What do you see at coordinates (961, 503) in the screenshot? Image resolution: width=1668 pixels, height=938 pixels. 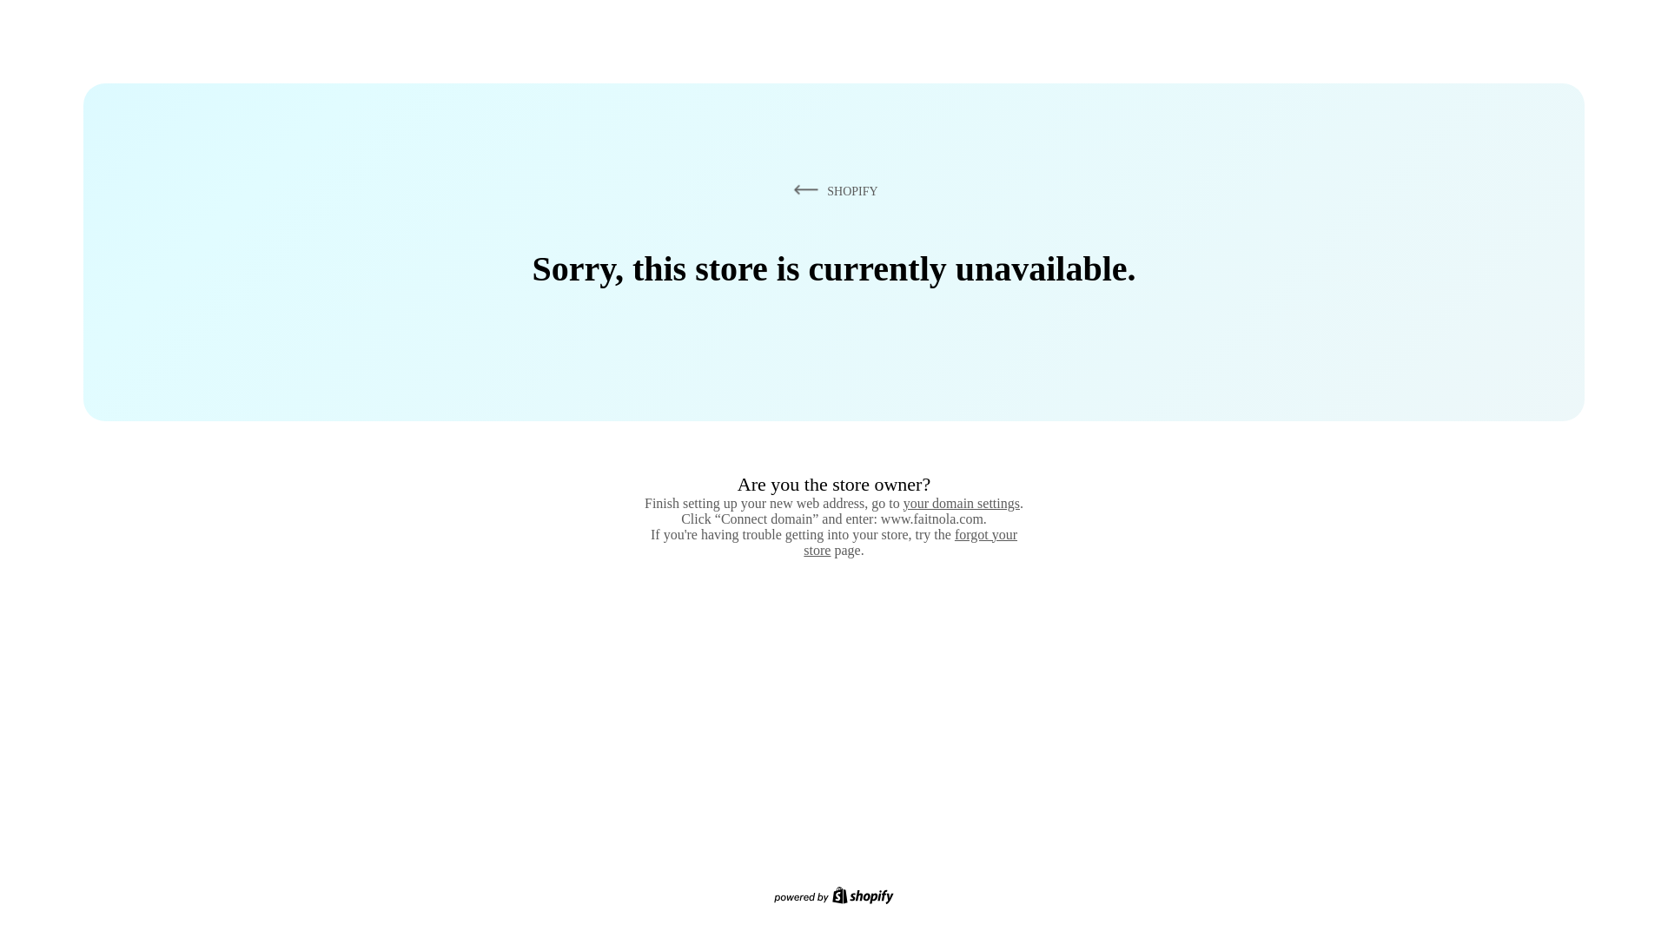 I see `your domain settings` at bounding box center [961, 503].